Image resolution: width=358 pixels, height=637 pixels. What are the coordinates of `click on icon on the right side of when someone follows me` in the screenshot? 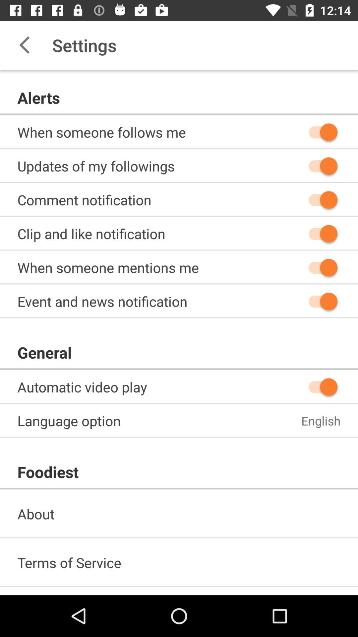 It's located at (320, 132).